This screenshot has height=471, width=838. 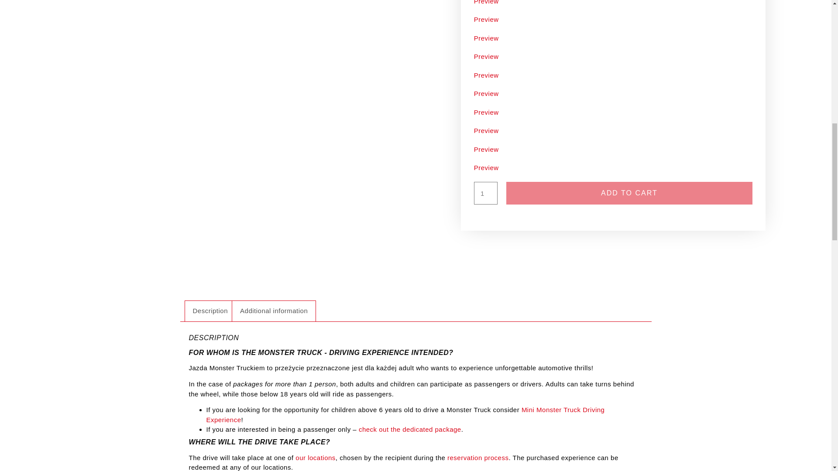 I want to click on Preview, so click(x=613, y=57).